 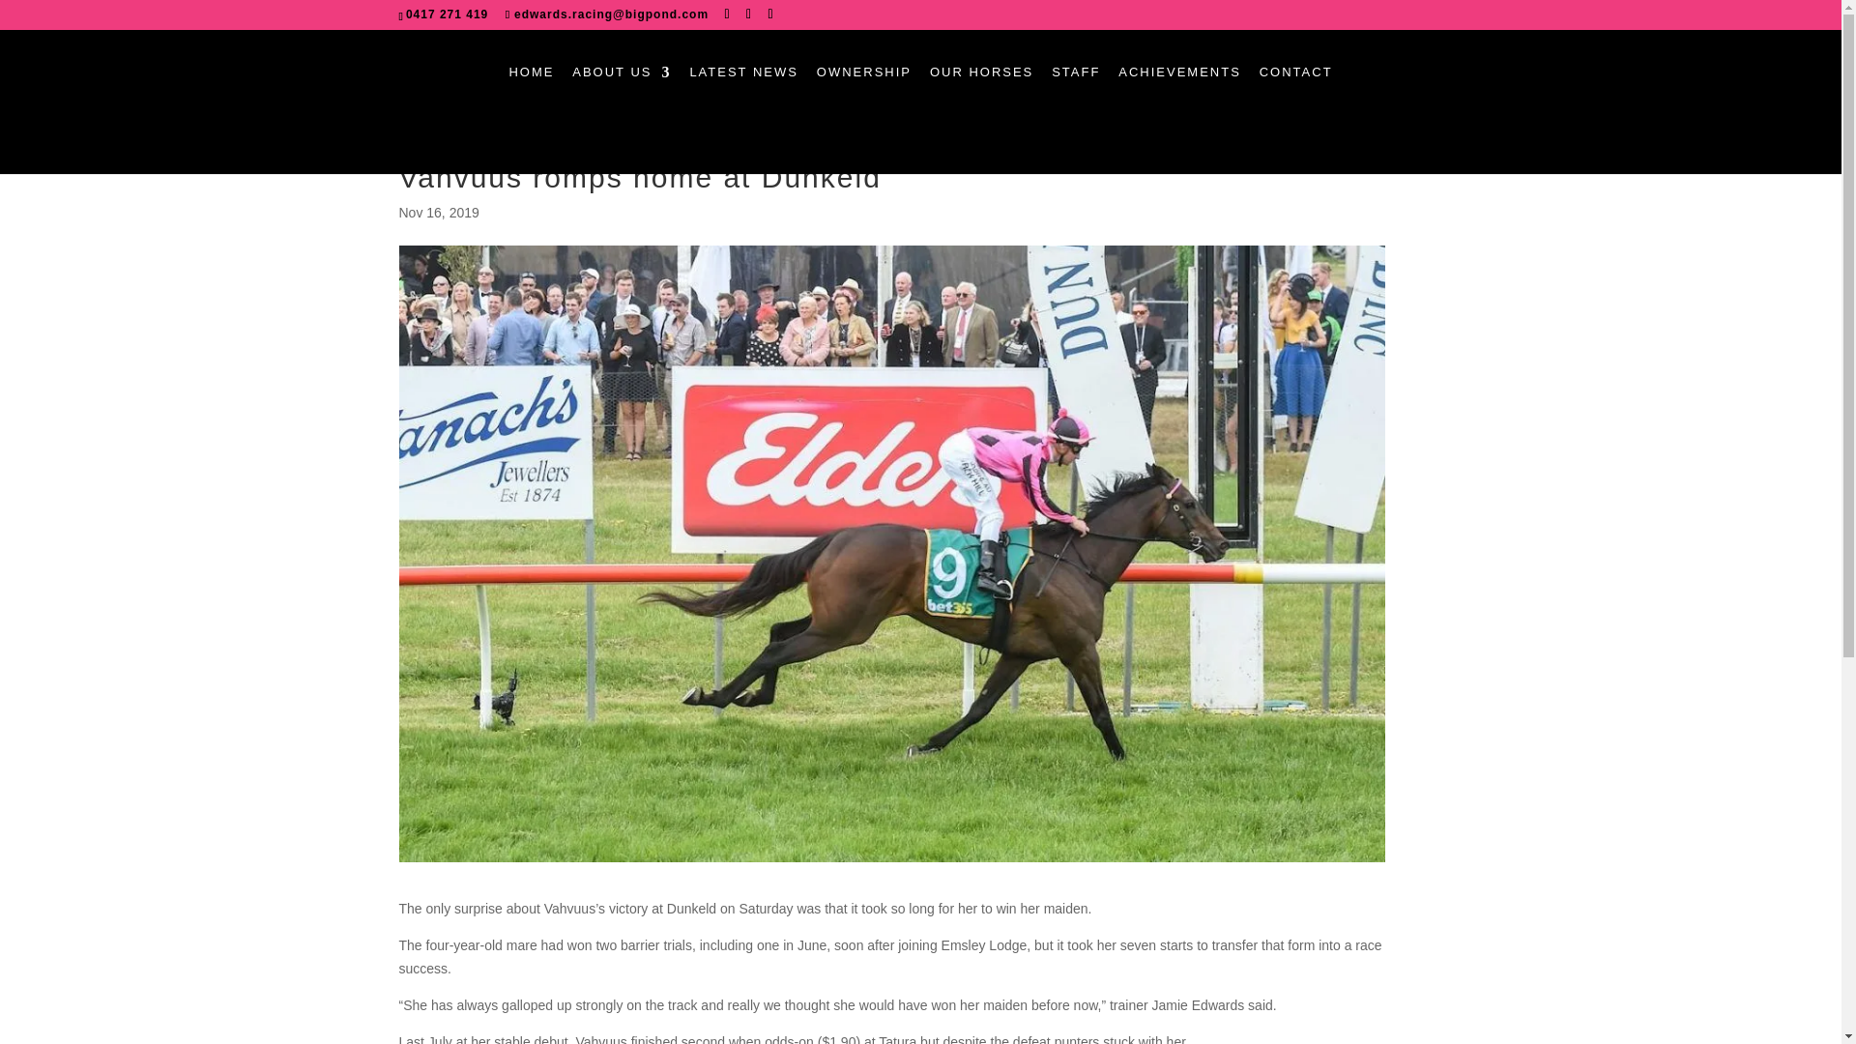 I want to click on OWNERSHIP, so click(x=863, y=90).